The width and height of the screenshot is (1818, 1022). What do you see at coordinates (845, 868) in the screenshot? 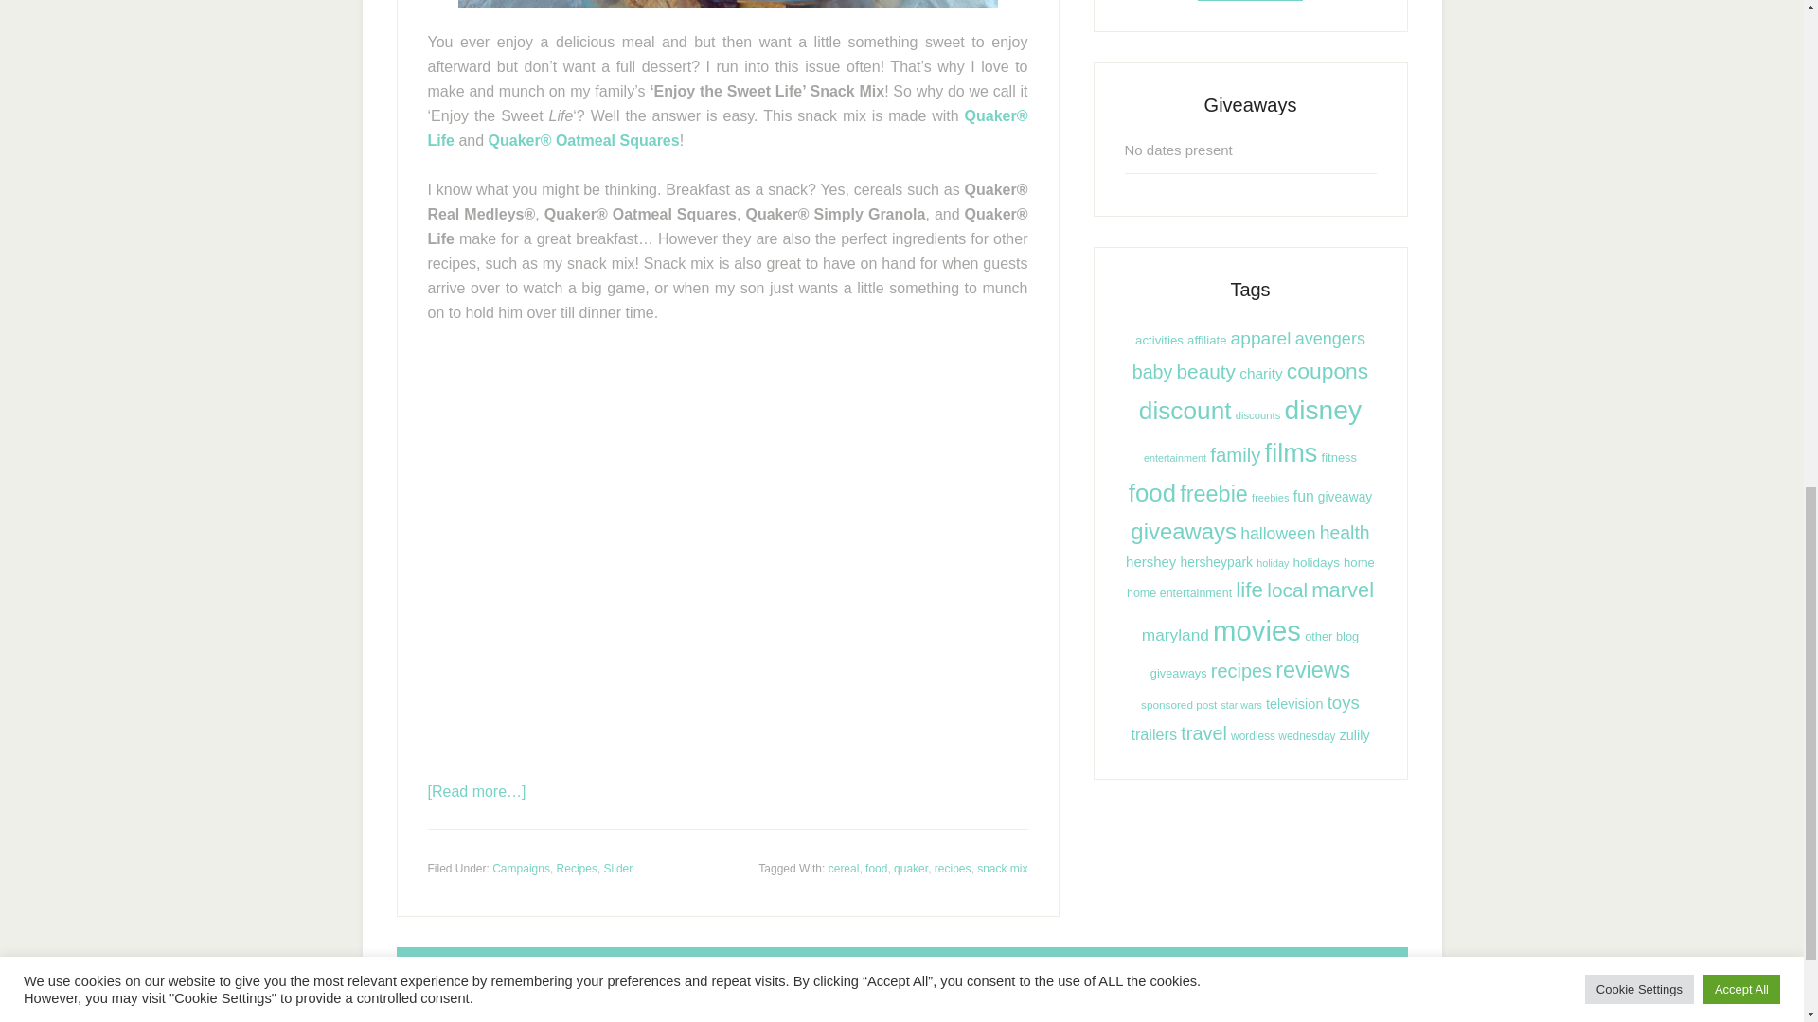
I see `cereal` at bounding box center [845, 868].